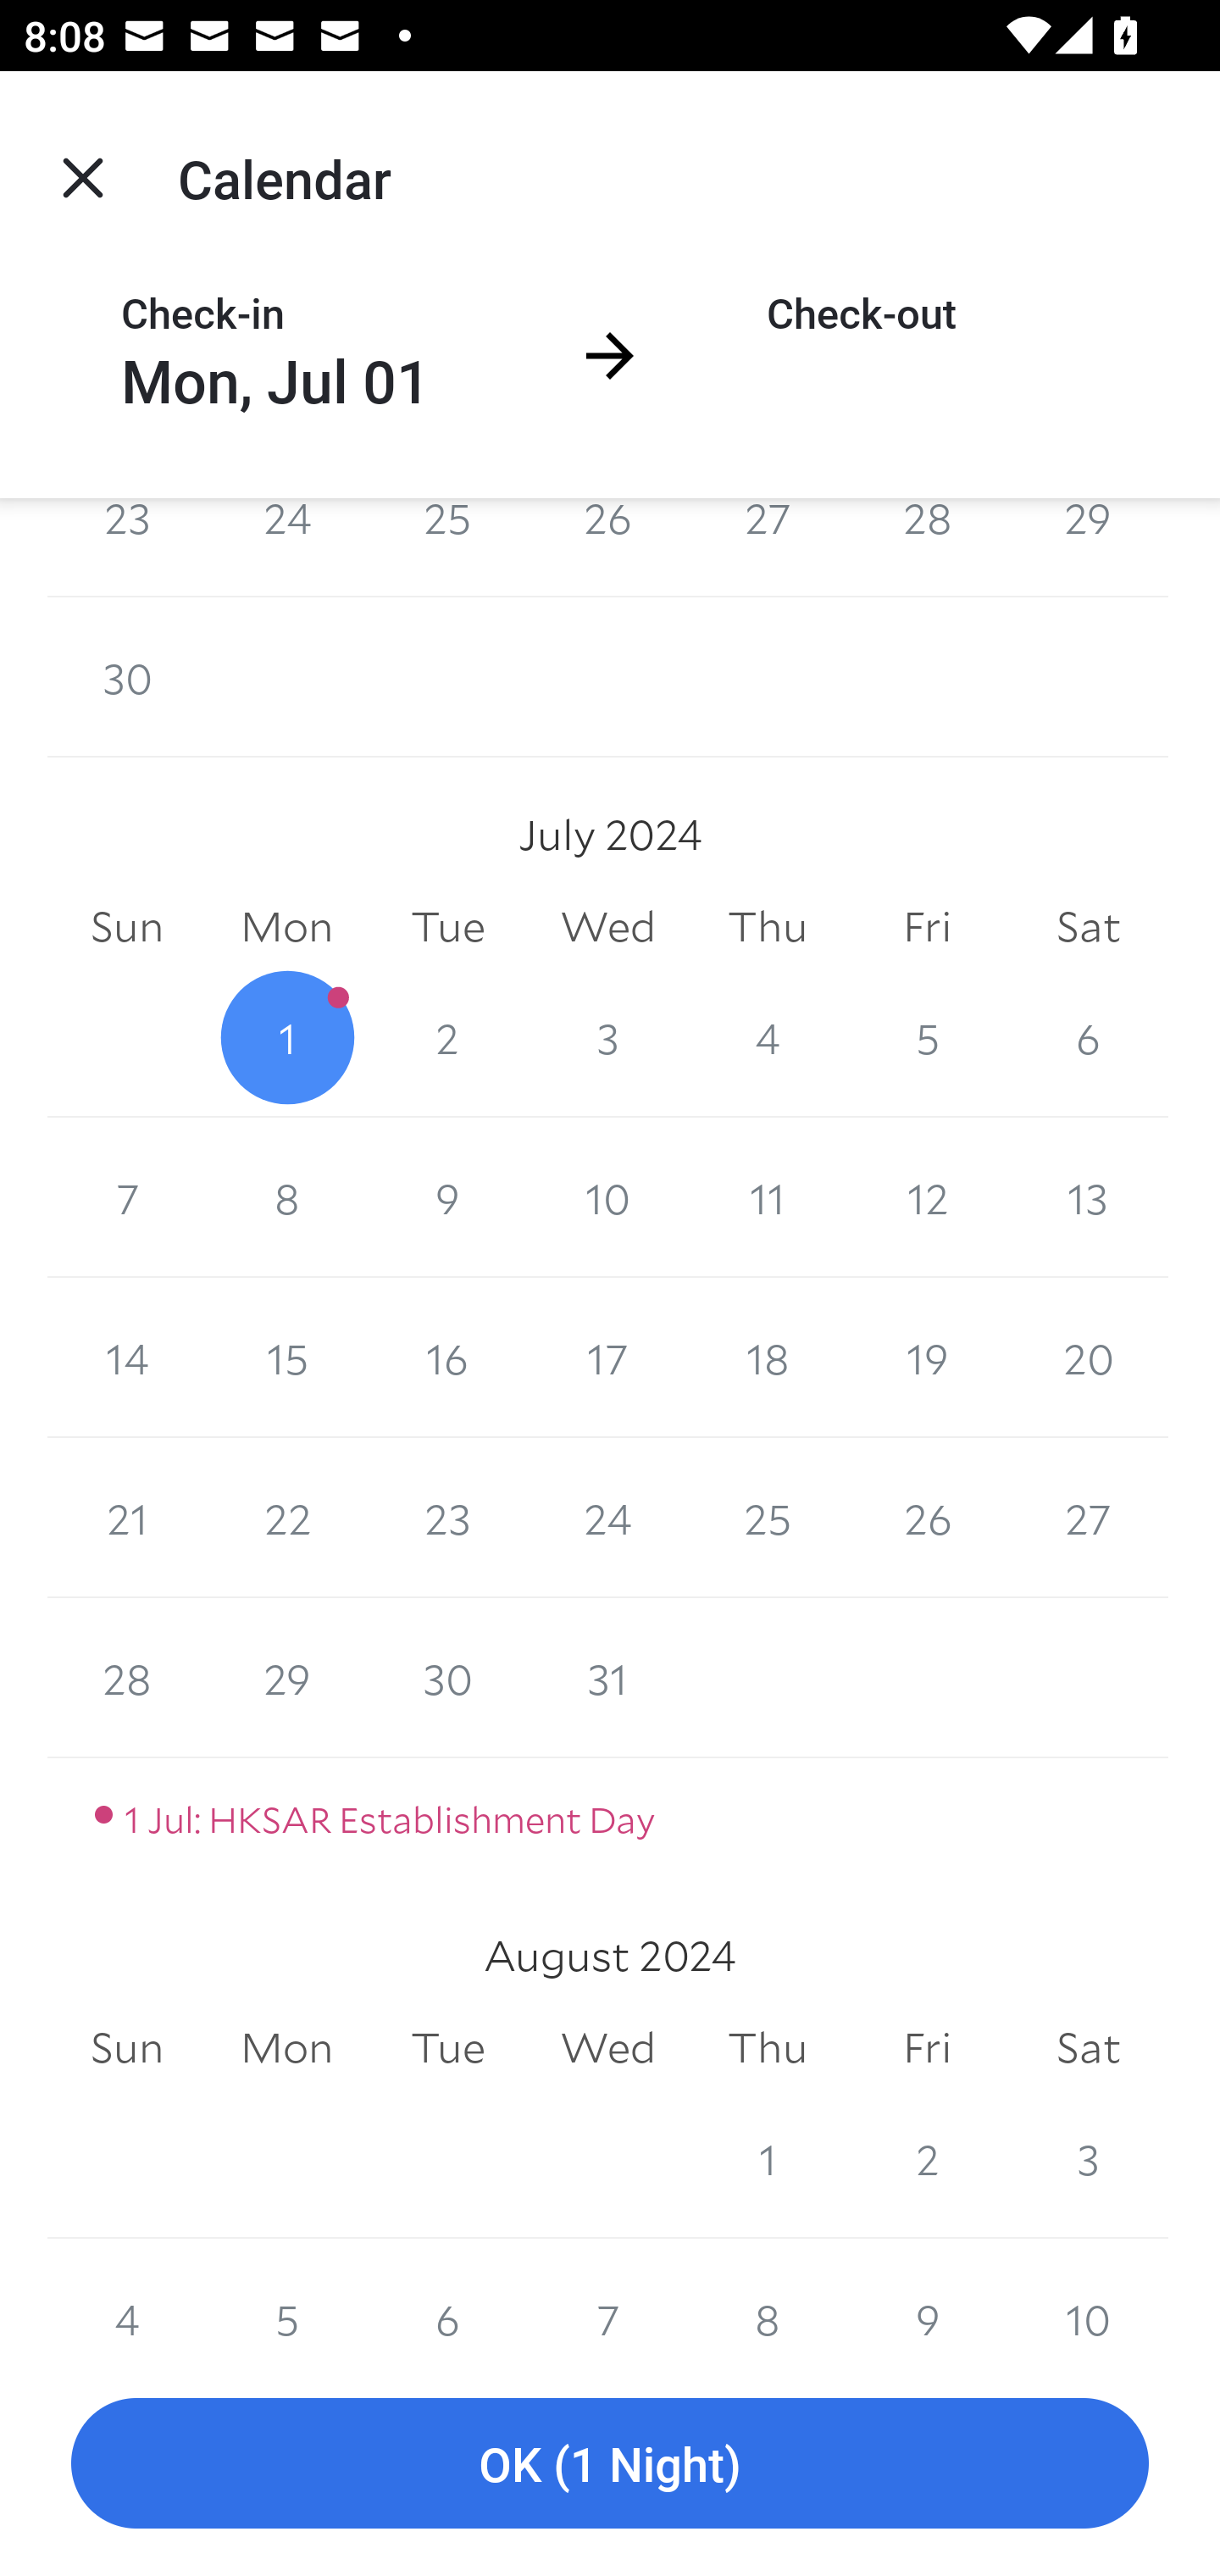 This screenshot has width=1220, height=2576. What do you see at coordinates (127, 677) in the screenshot?
I see `30 30 June 2024` at bounding box center [127, 677].